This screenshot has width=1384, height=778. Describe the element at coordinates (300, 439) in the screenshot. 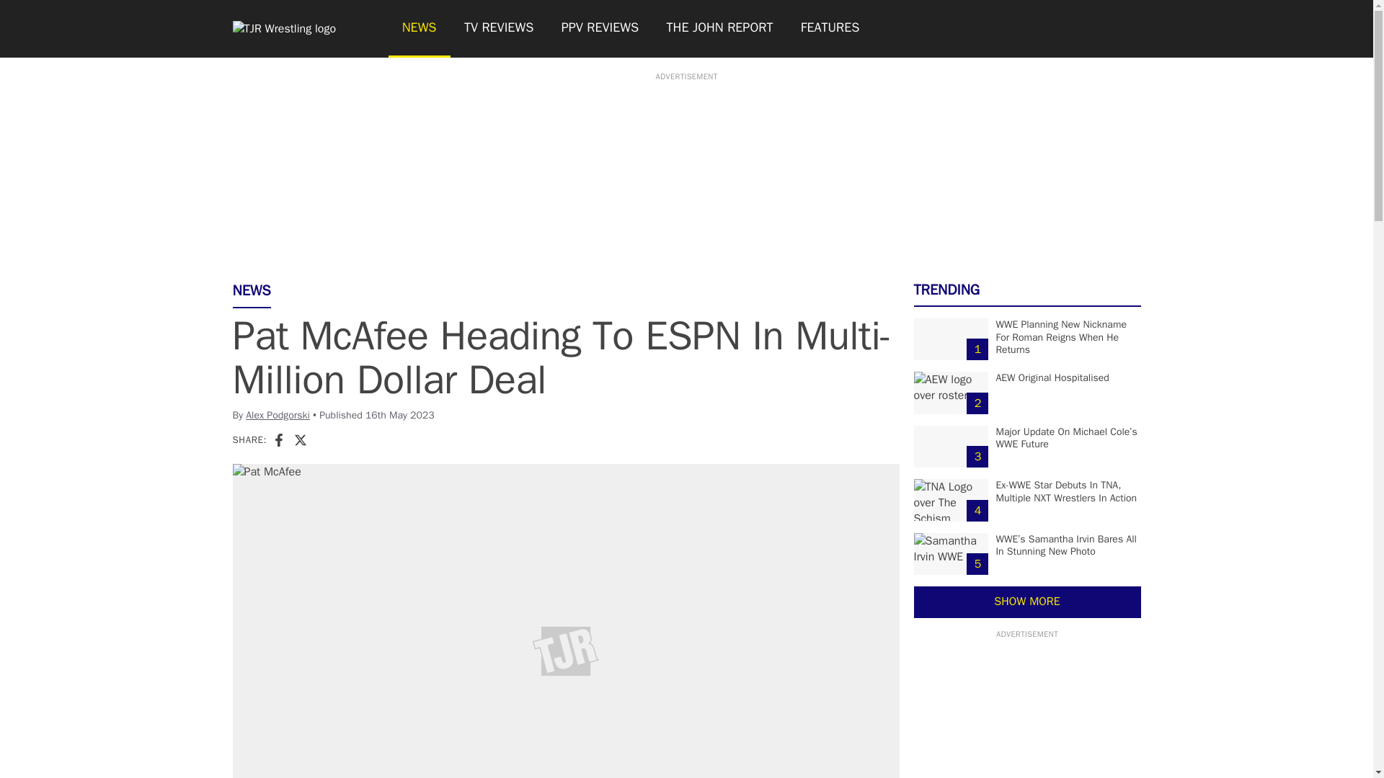

I see `X` at that location.